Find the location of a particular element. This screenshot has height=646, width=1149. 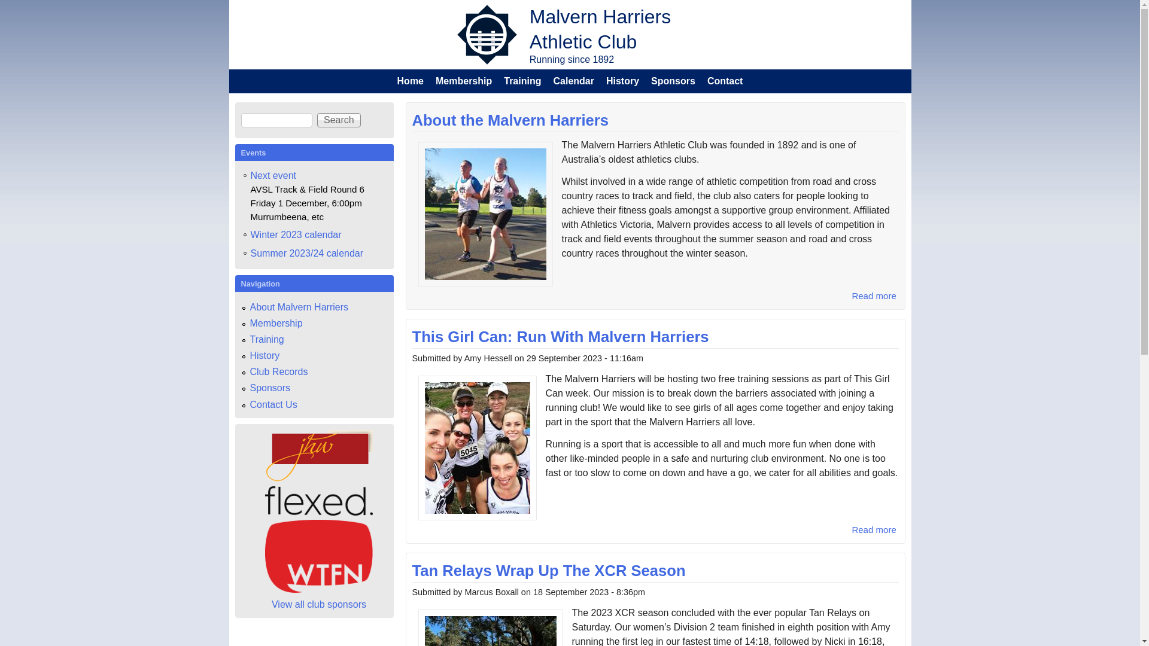

Home is located at coordinates (411, 81).